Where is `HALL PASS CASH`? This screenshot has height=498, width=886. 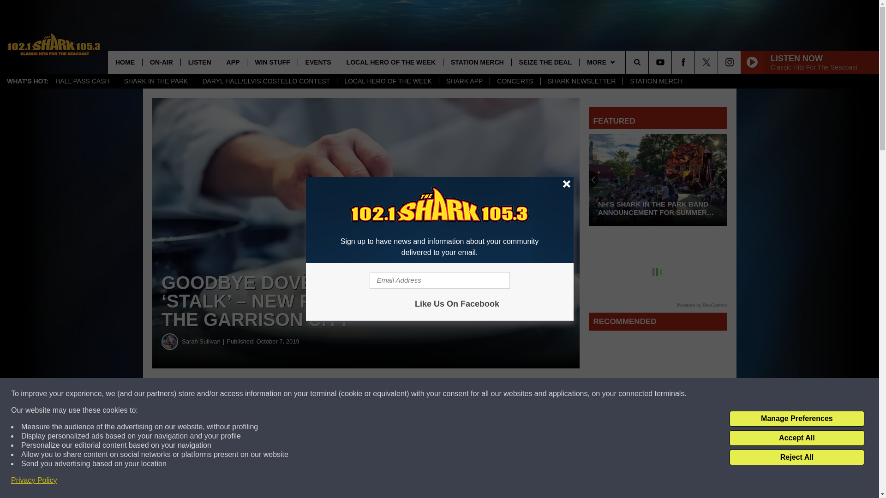
HALL PASS CASH is located at coordinates (83, 81).